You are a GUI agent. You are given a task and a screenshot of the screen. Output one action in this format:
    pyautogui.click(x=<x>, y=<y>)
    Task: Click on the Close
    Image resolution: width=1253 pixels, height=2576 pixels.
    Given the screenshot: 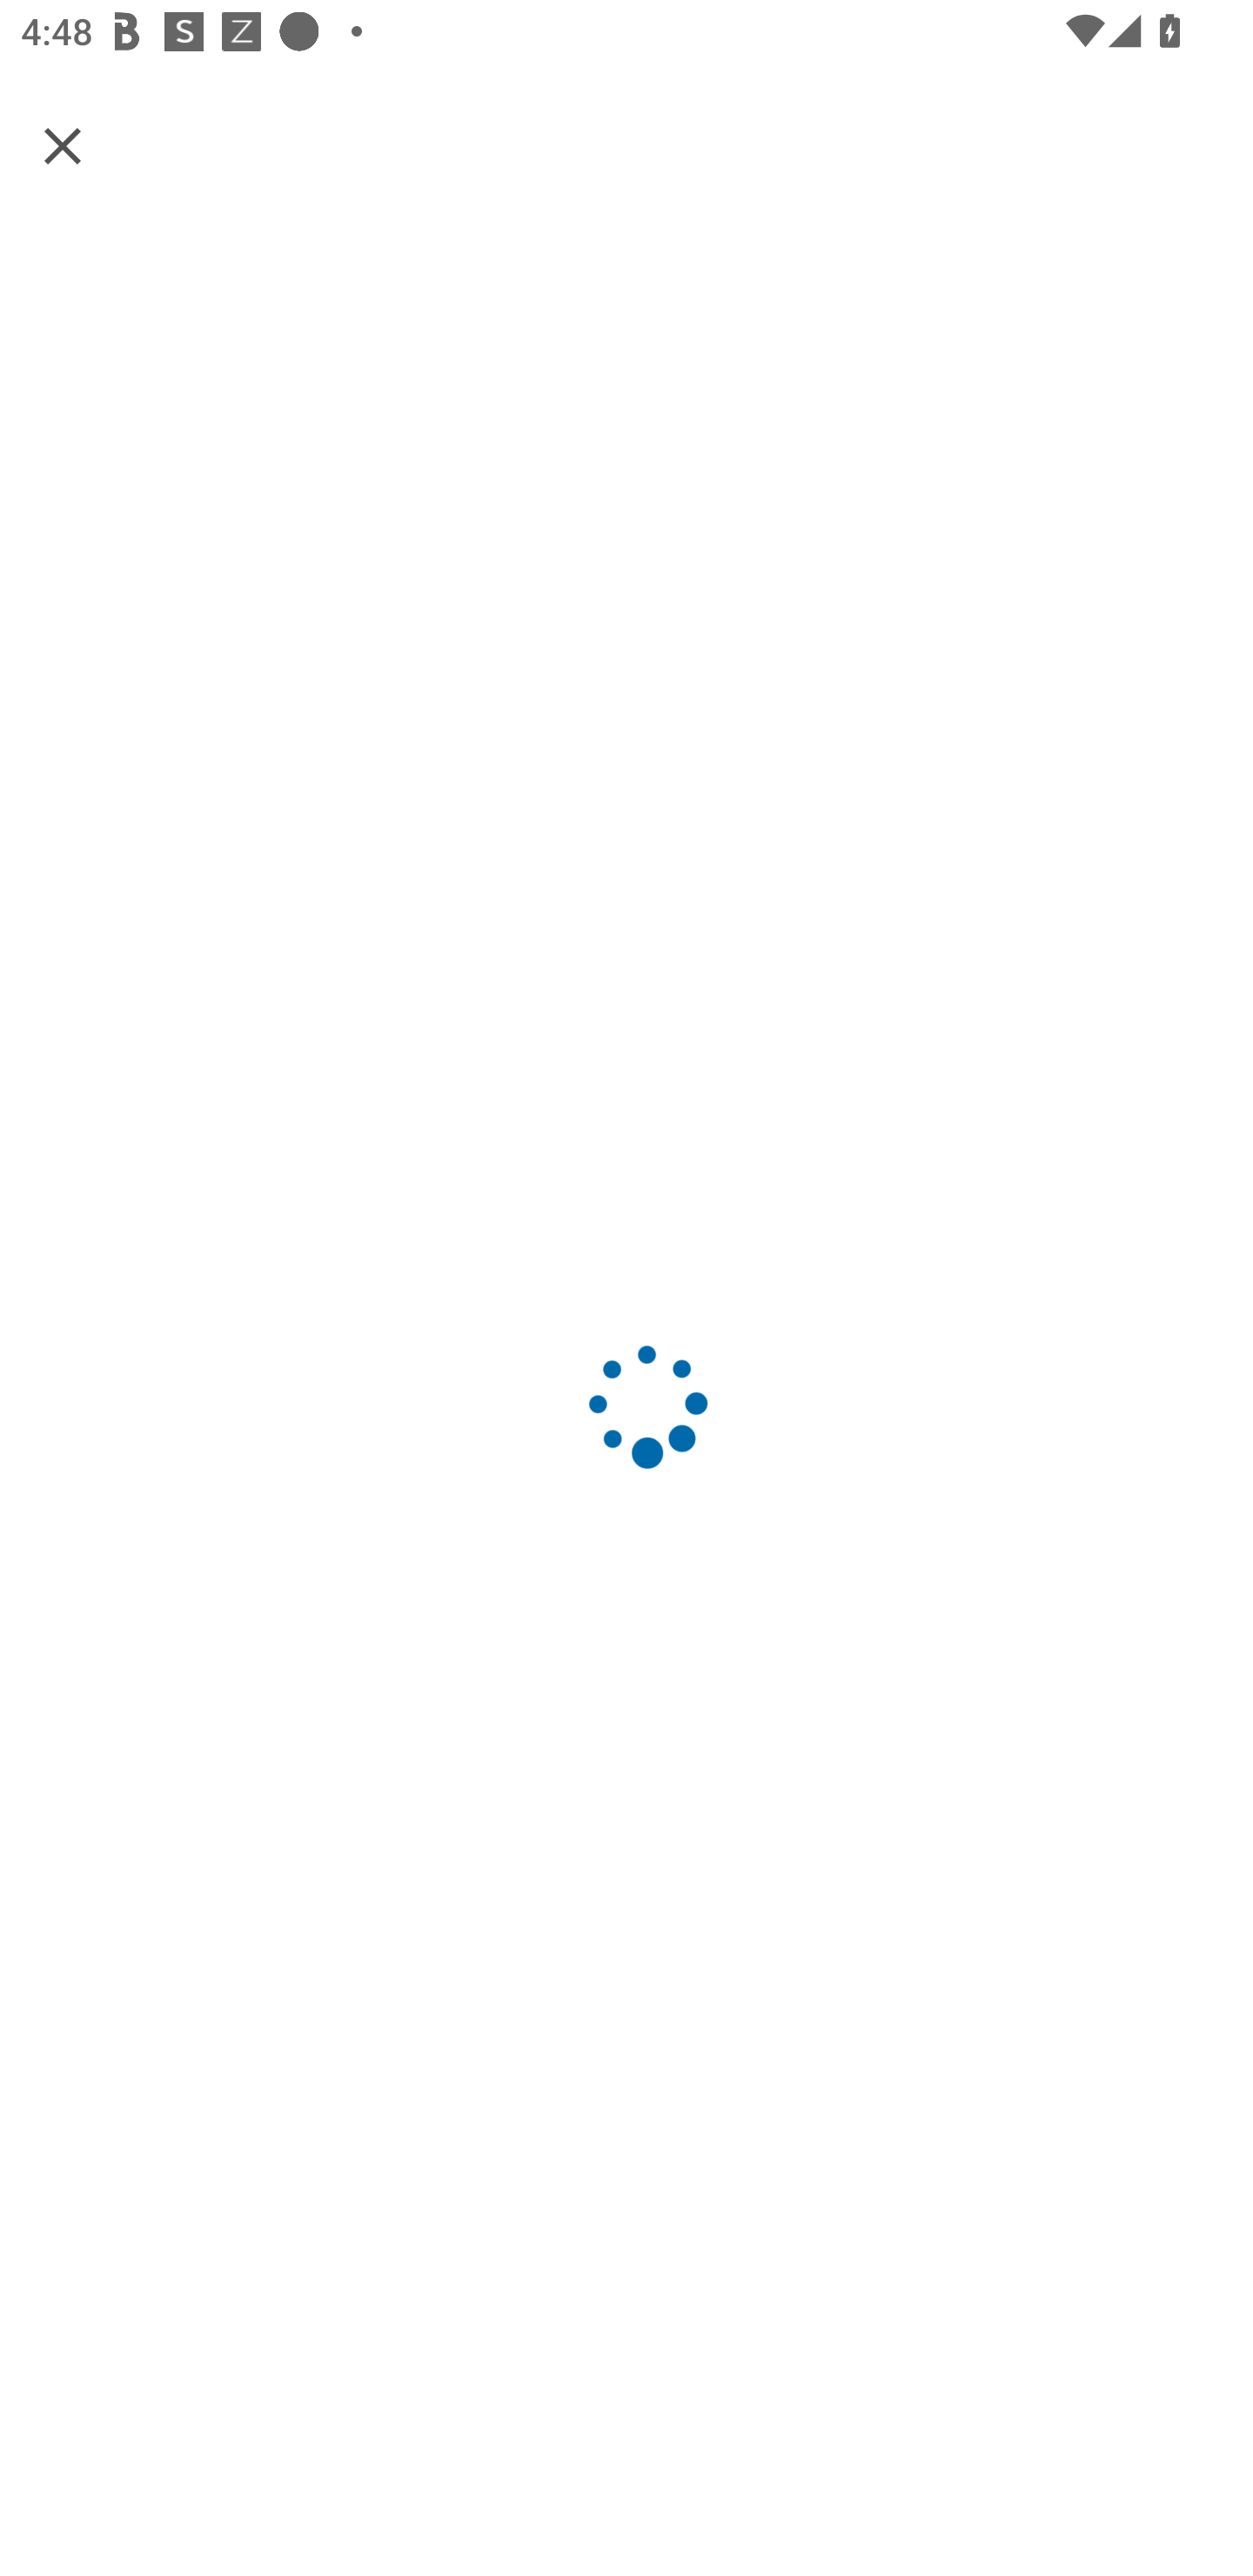 What is the action you would take?
    pyautogui.click(x=63, y=144)
    